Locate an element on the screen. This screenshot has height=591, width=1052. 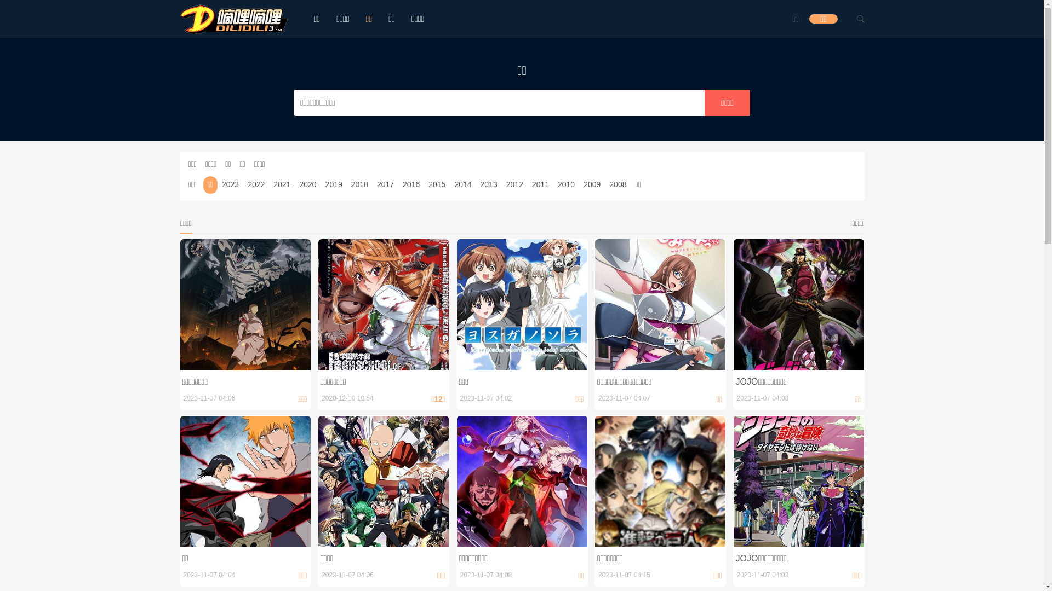
2022 is located at coordinates (256, 185).